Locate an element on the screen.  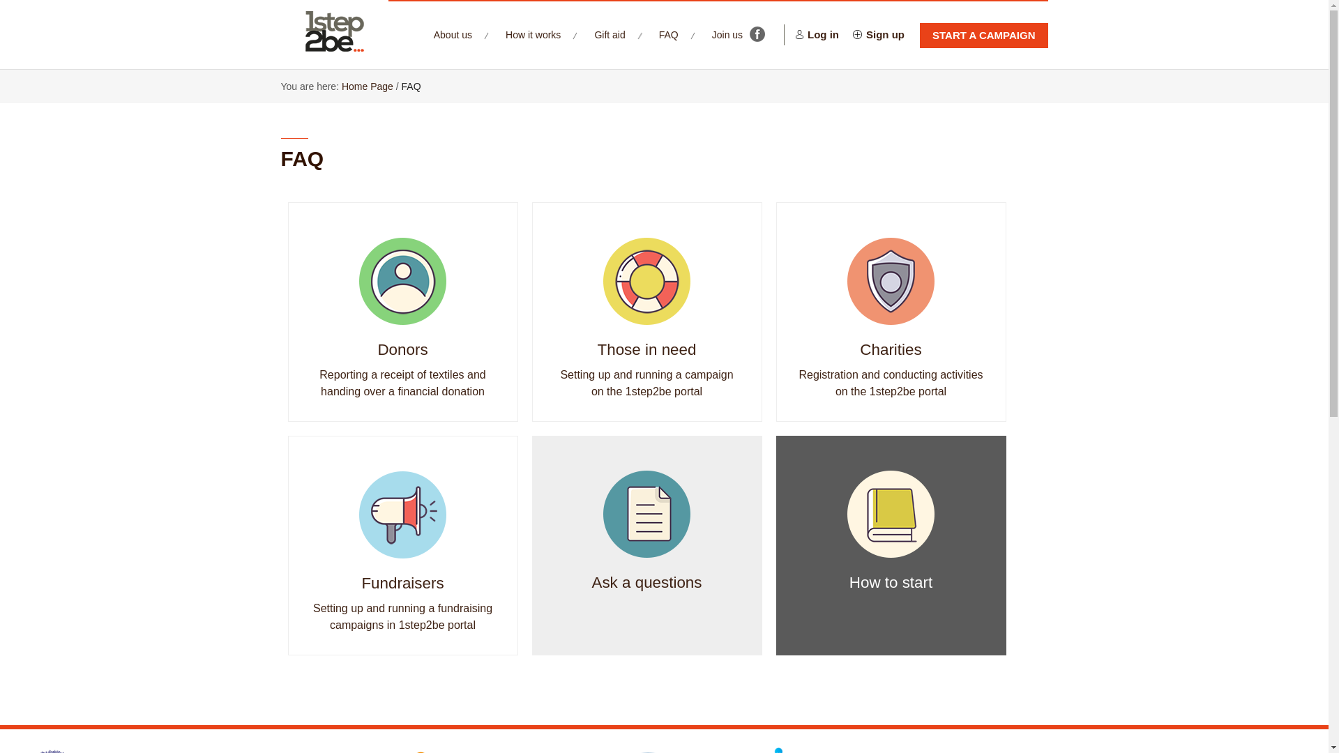
FAQ is located at coordinates (669, 35).